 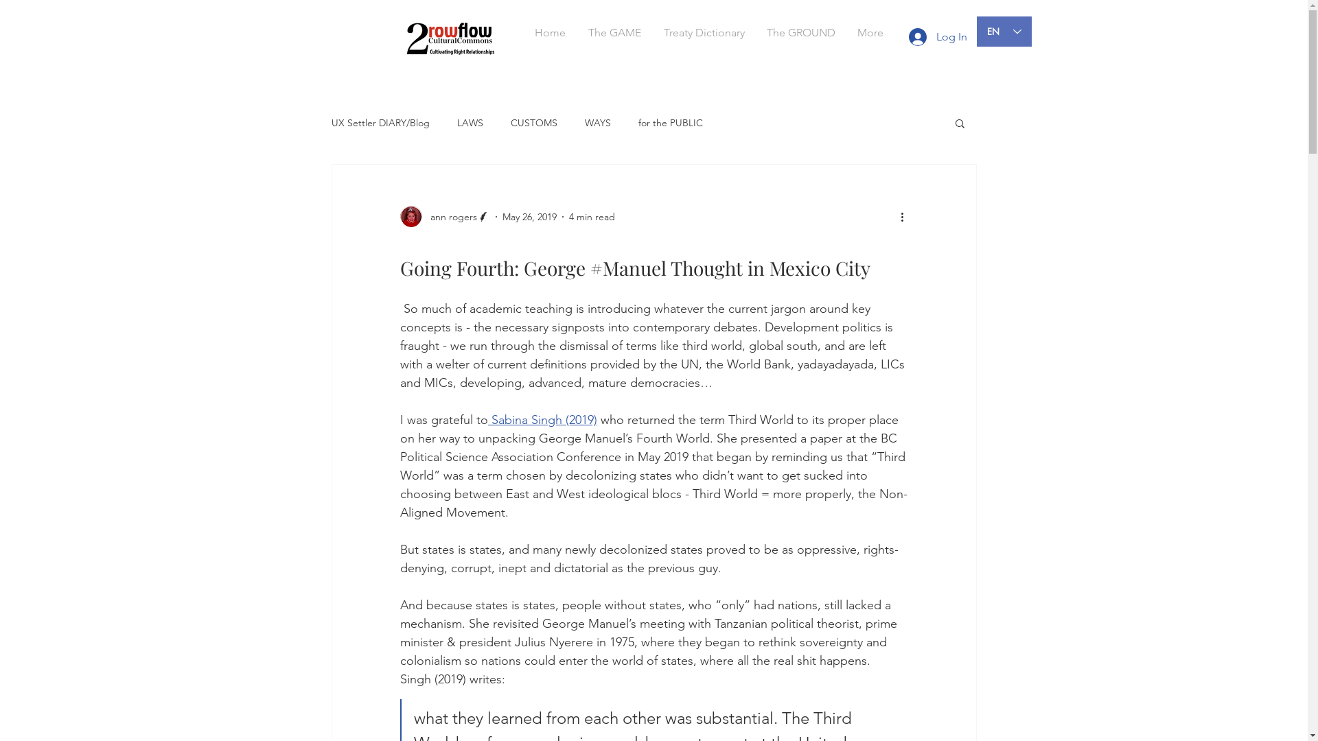 What do you see at coordinates (598, 123) in the screenshot?
I see `WAYS` at bounding box center [598, 123].